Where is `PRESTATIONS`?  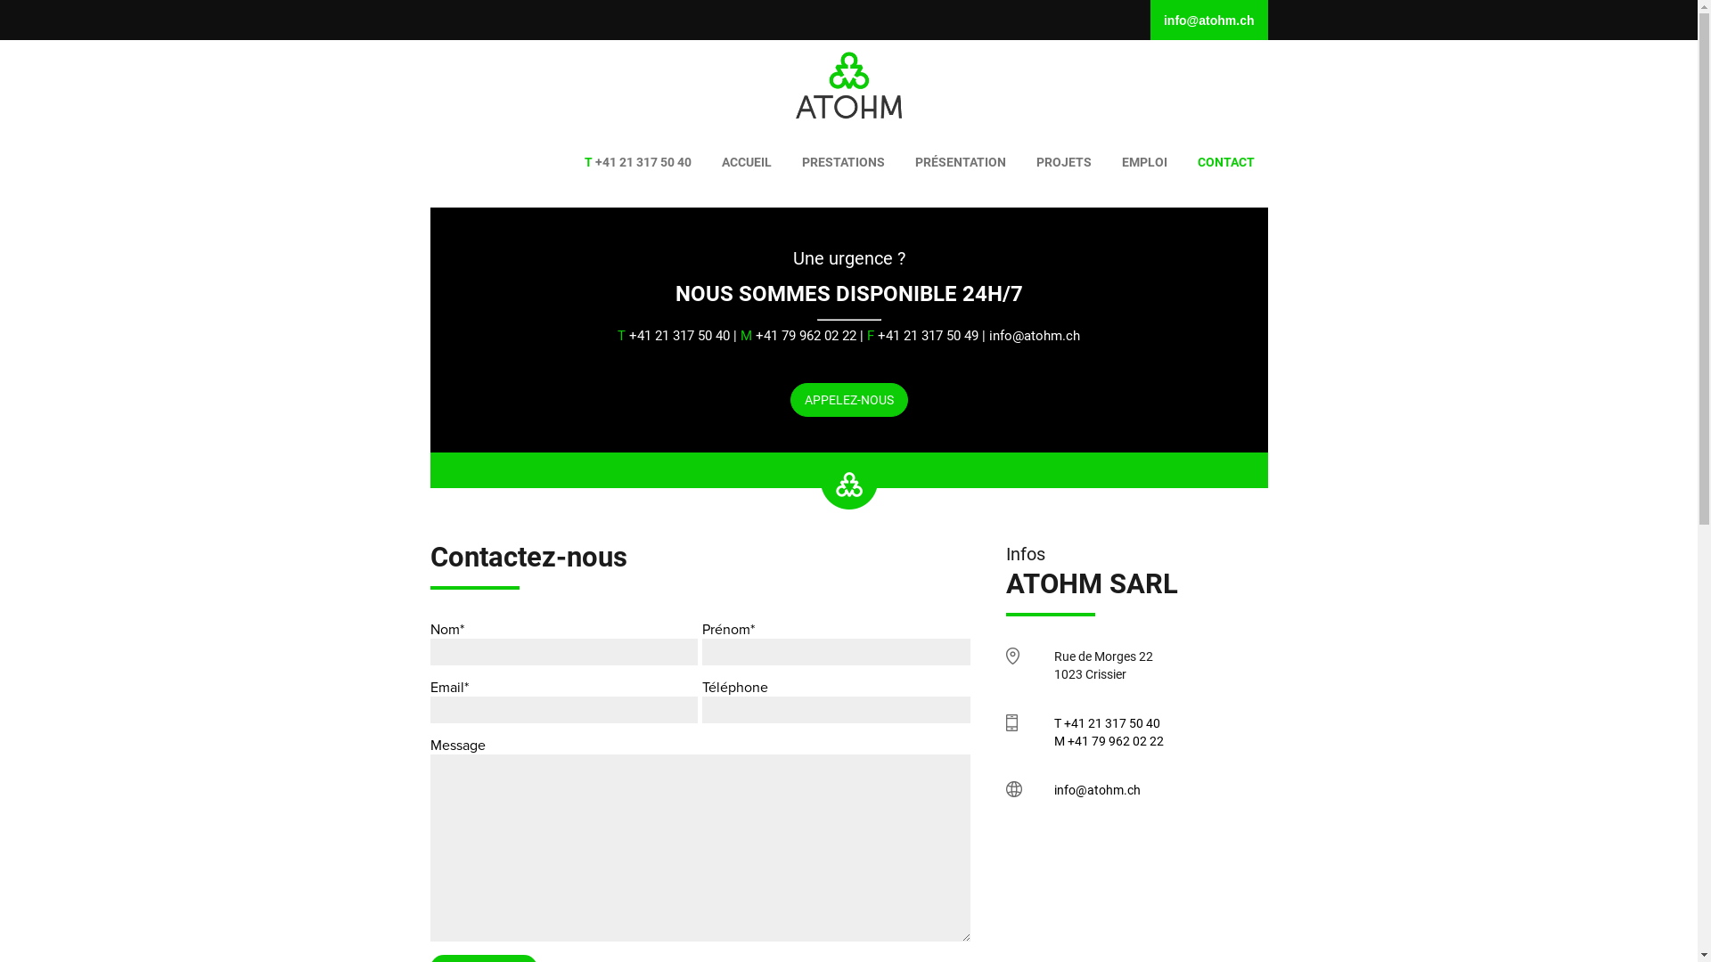 PRESTATIONS is located at coordinates (843, 162).